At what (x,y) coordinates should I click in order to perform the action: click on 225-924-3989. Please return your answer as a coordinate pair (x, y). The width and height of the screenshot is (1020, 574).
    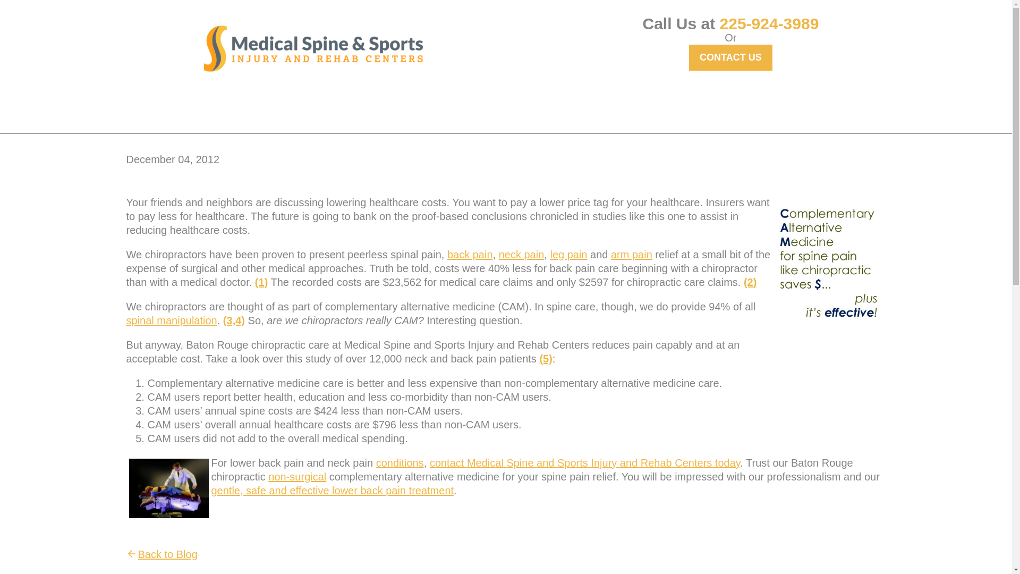
    Looking at the image, I should click on (769, 23).